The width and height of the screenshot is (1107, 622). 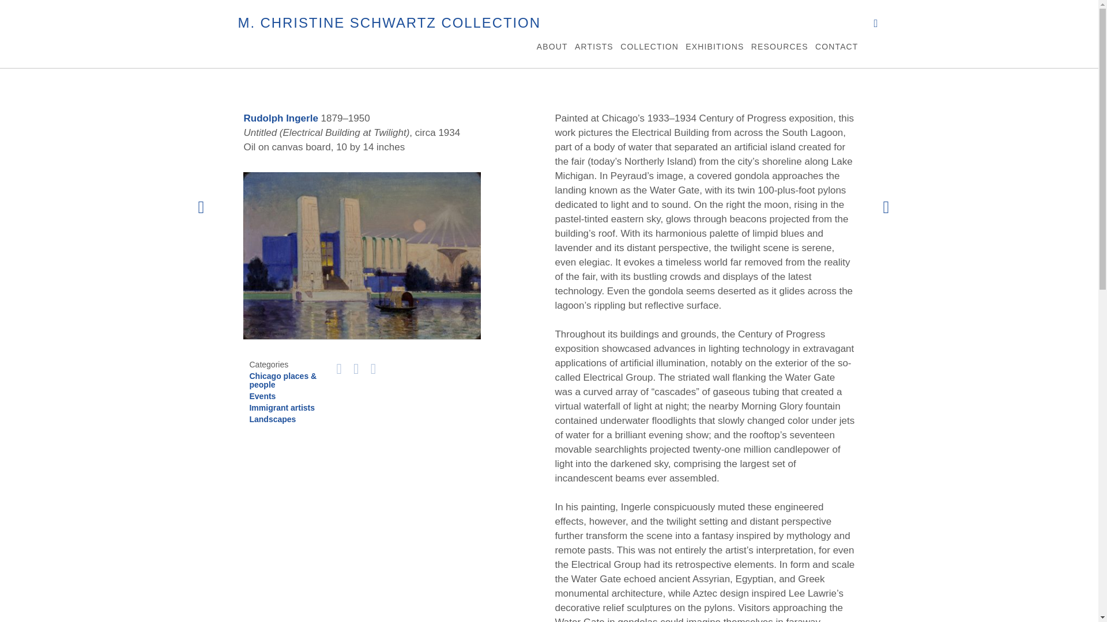 What do you see at coordinates (280, 117) in the screenshot?
I see `Rudolph Ingerle` at bounding box center [280, 117].